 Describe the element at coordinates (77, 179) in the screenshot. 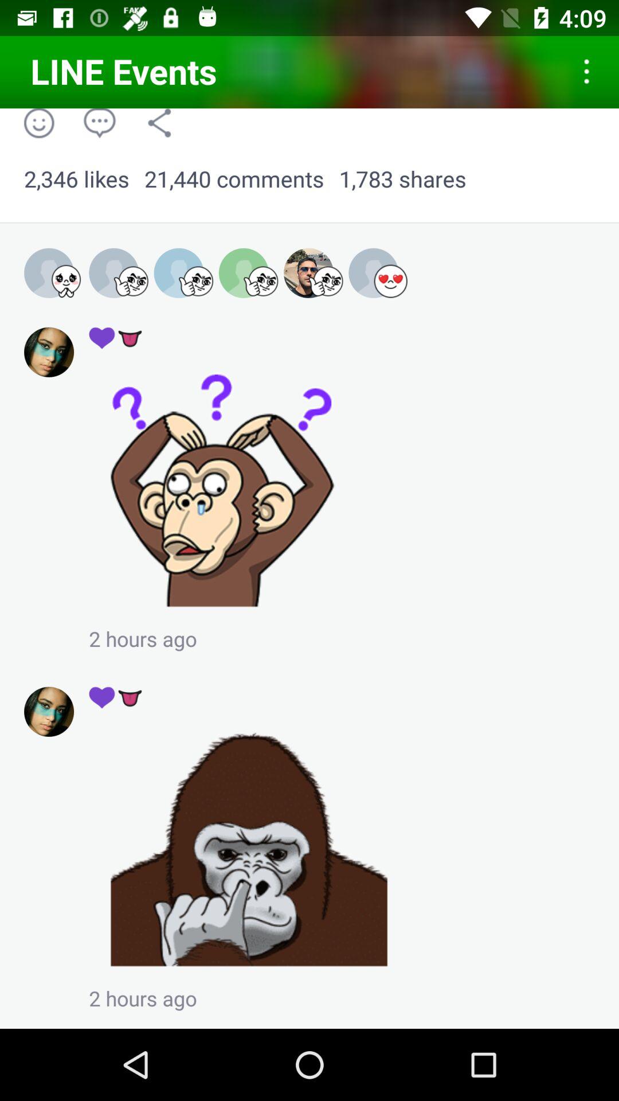

I see `turn off 2,346 likes app` at that location.